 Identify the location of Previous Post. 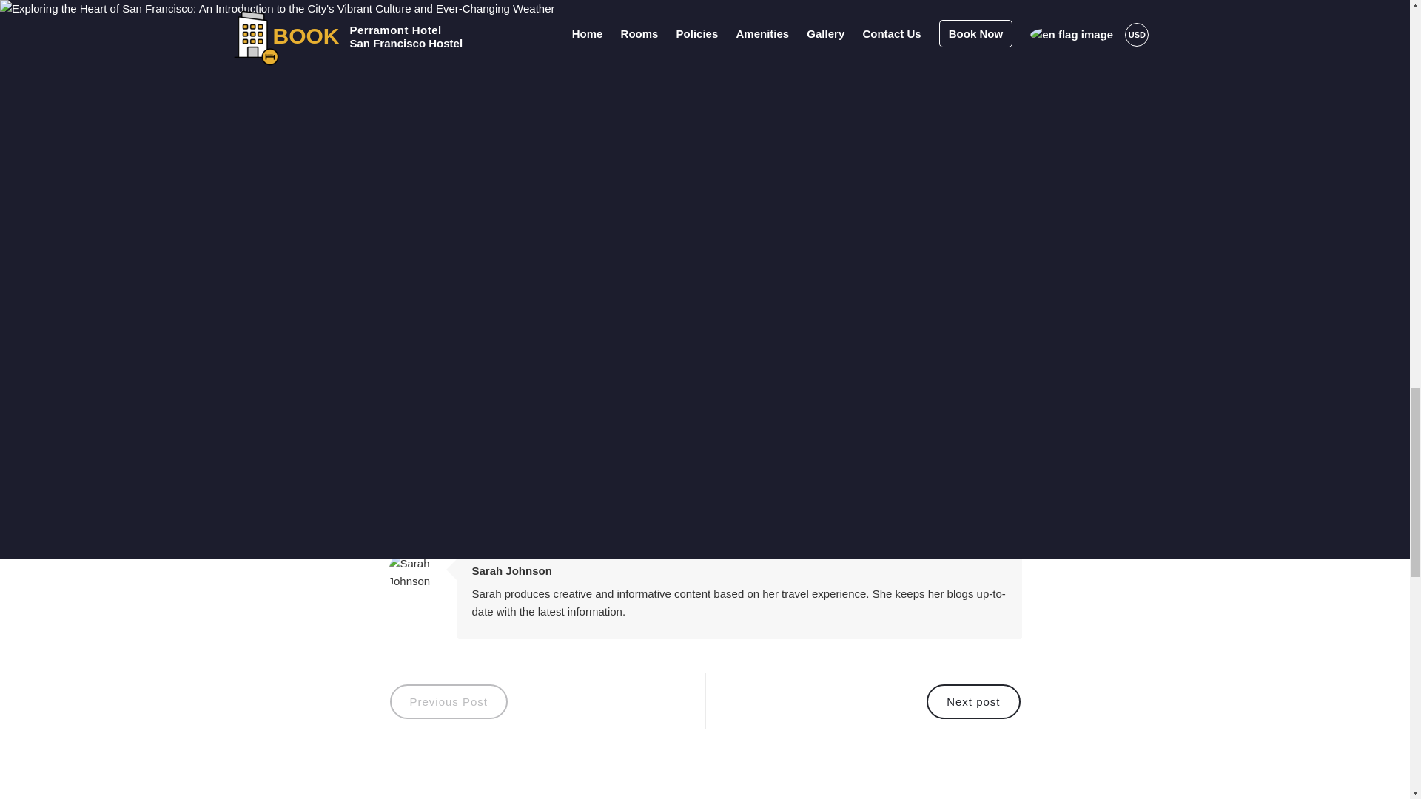
(547, 701).